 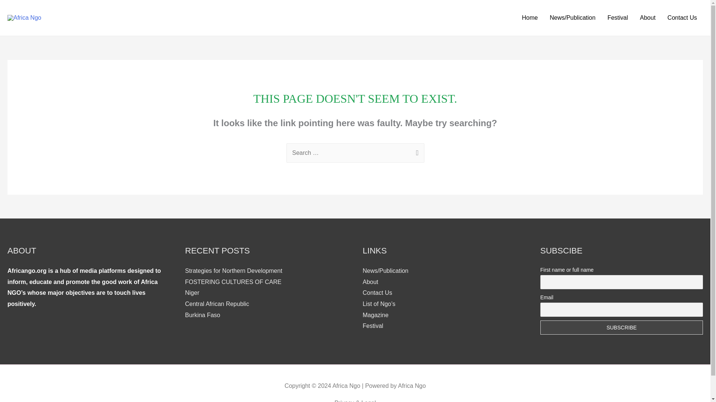 I want to click on Burkina Faso, so click(x=202, y=315).